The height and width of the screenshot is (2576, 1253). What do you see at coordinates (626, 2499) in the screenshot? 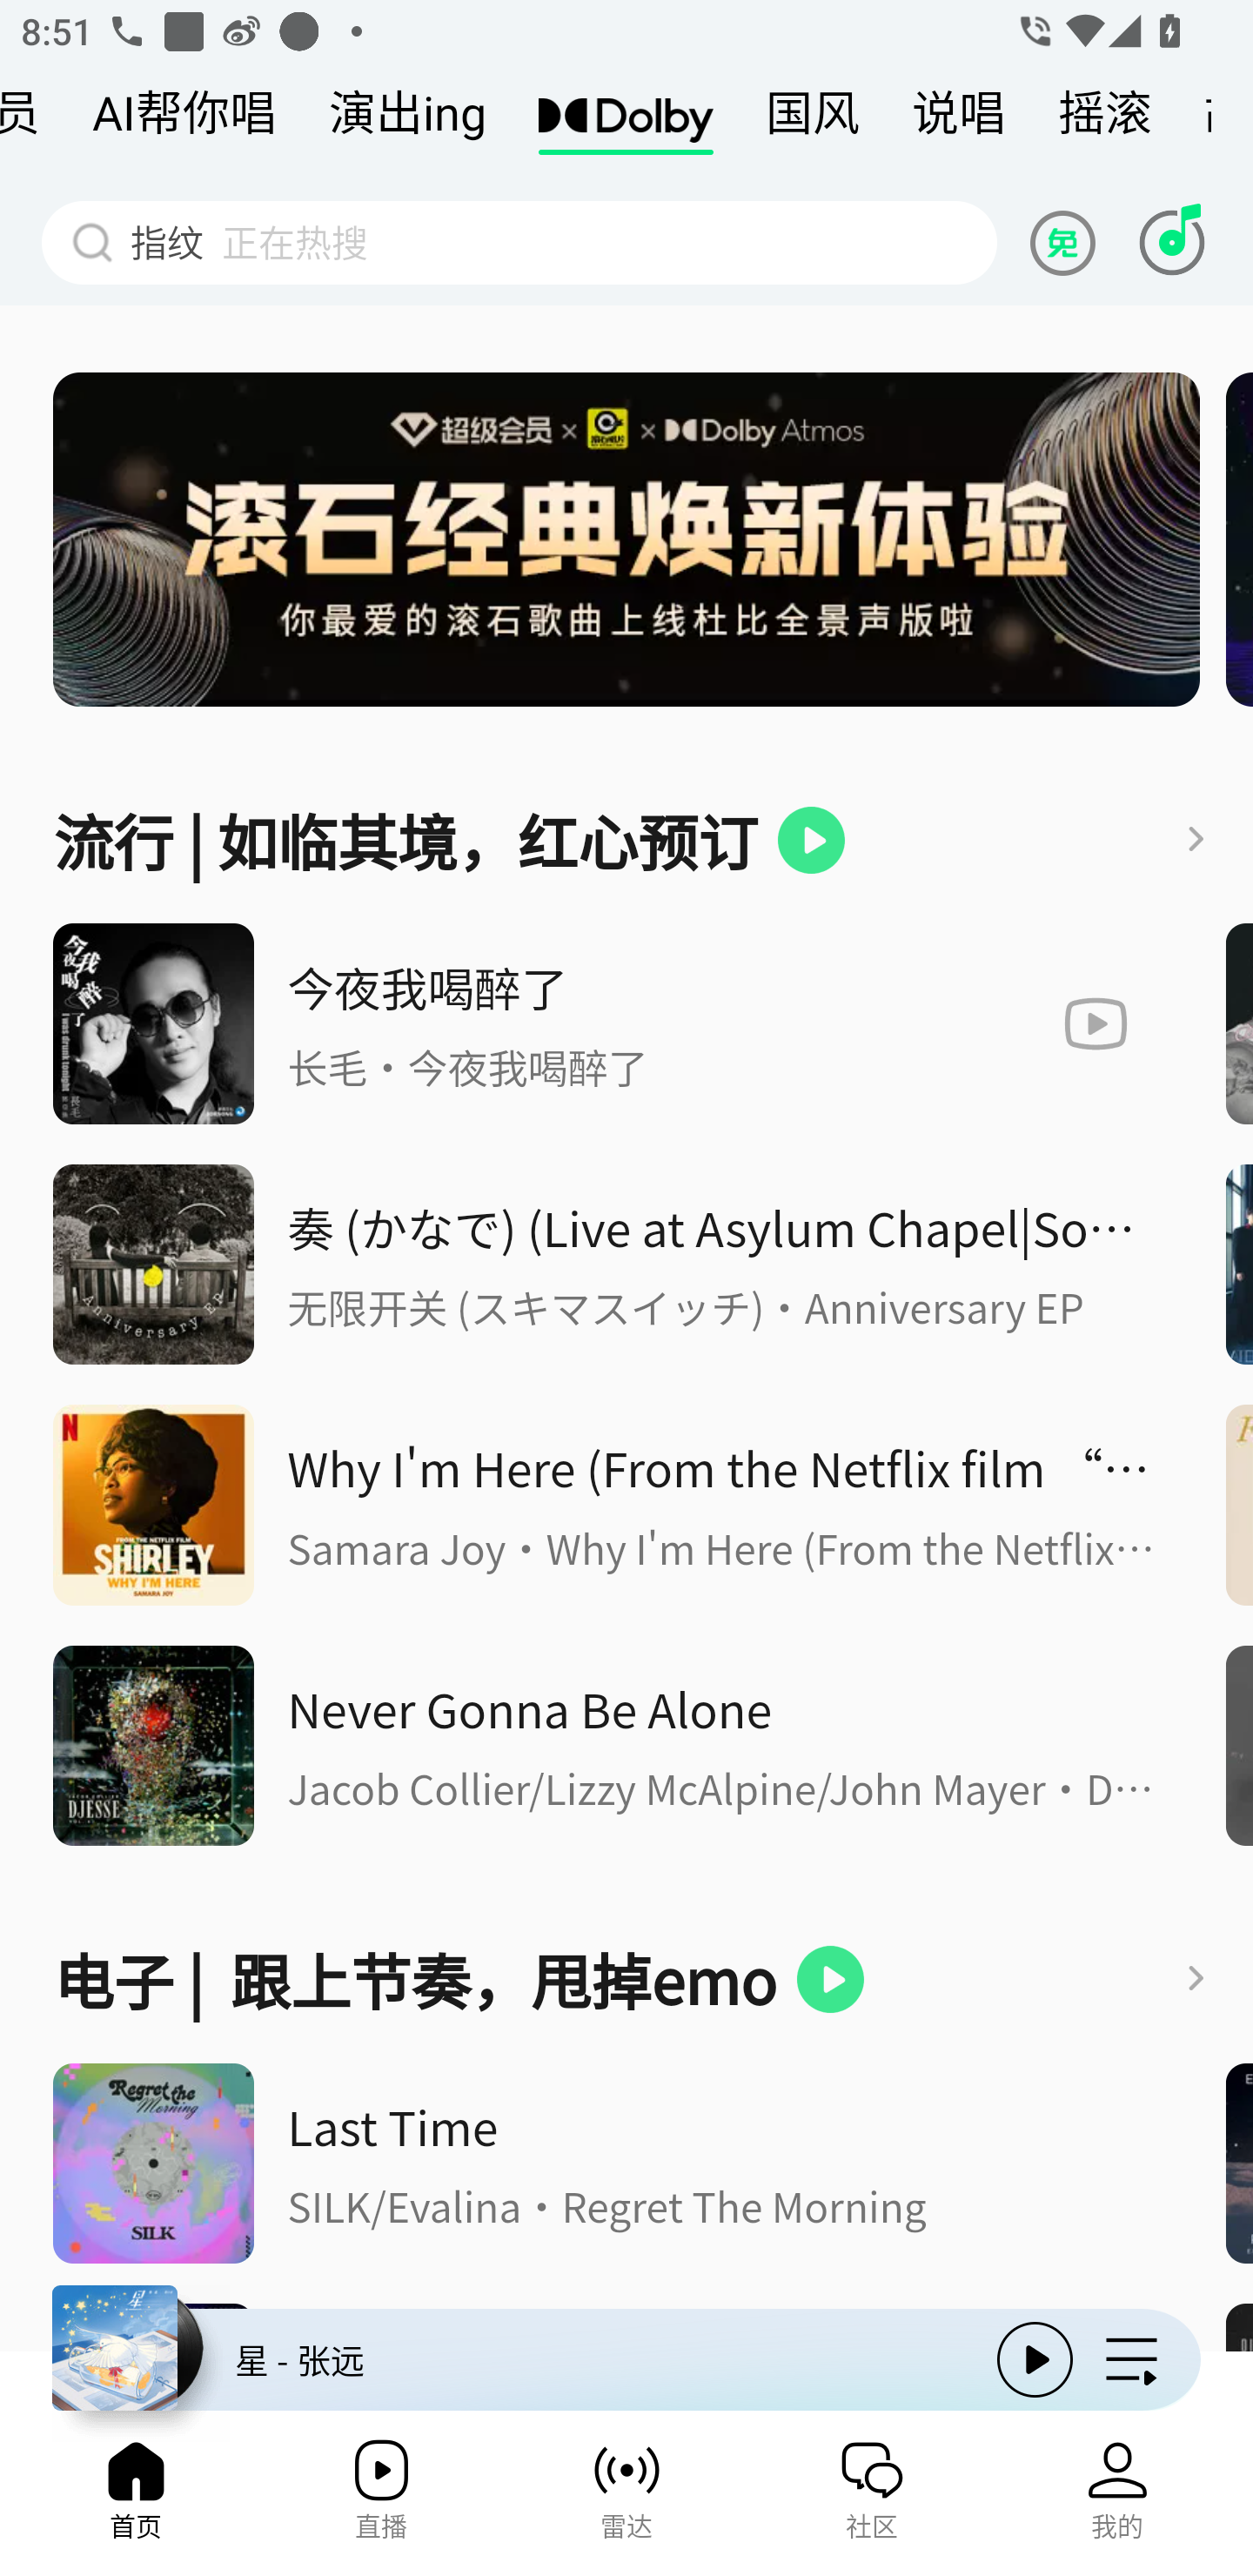
I see `雷达` at bounding box center [626, 2499].